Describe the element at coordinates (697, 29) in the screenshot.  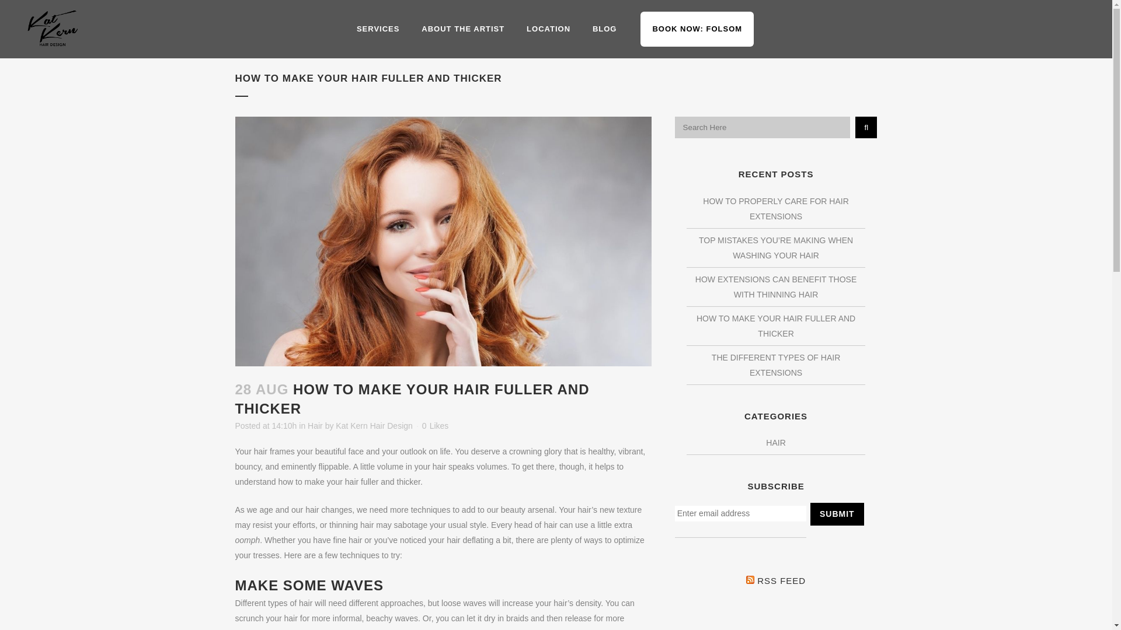
I see `BOOK NOW: FOLSOM` at that location.